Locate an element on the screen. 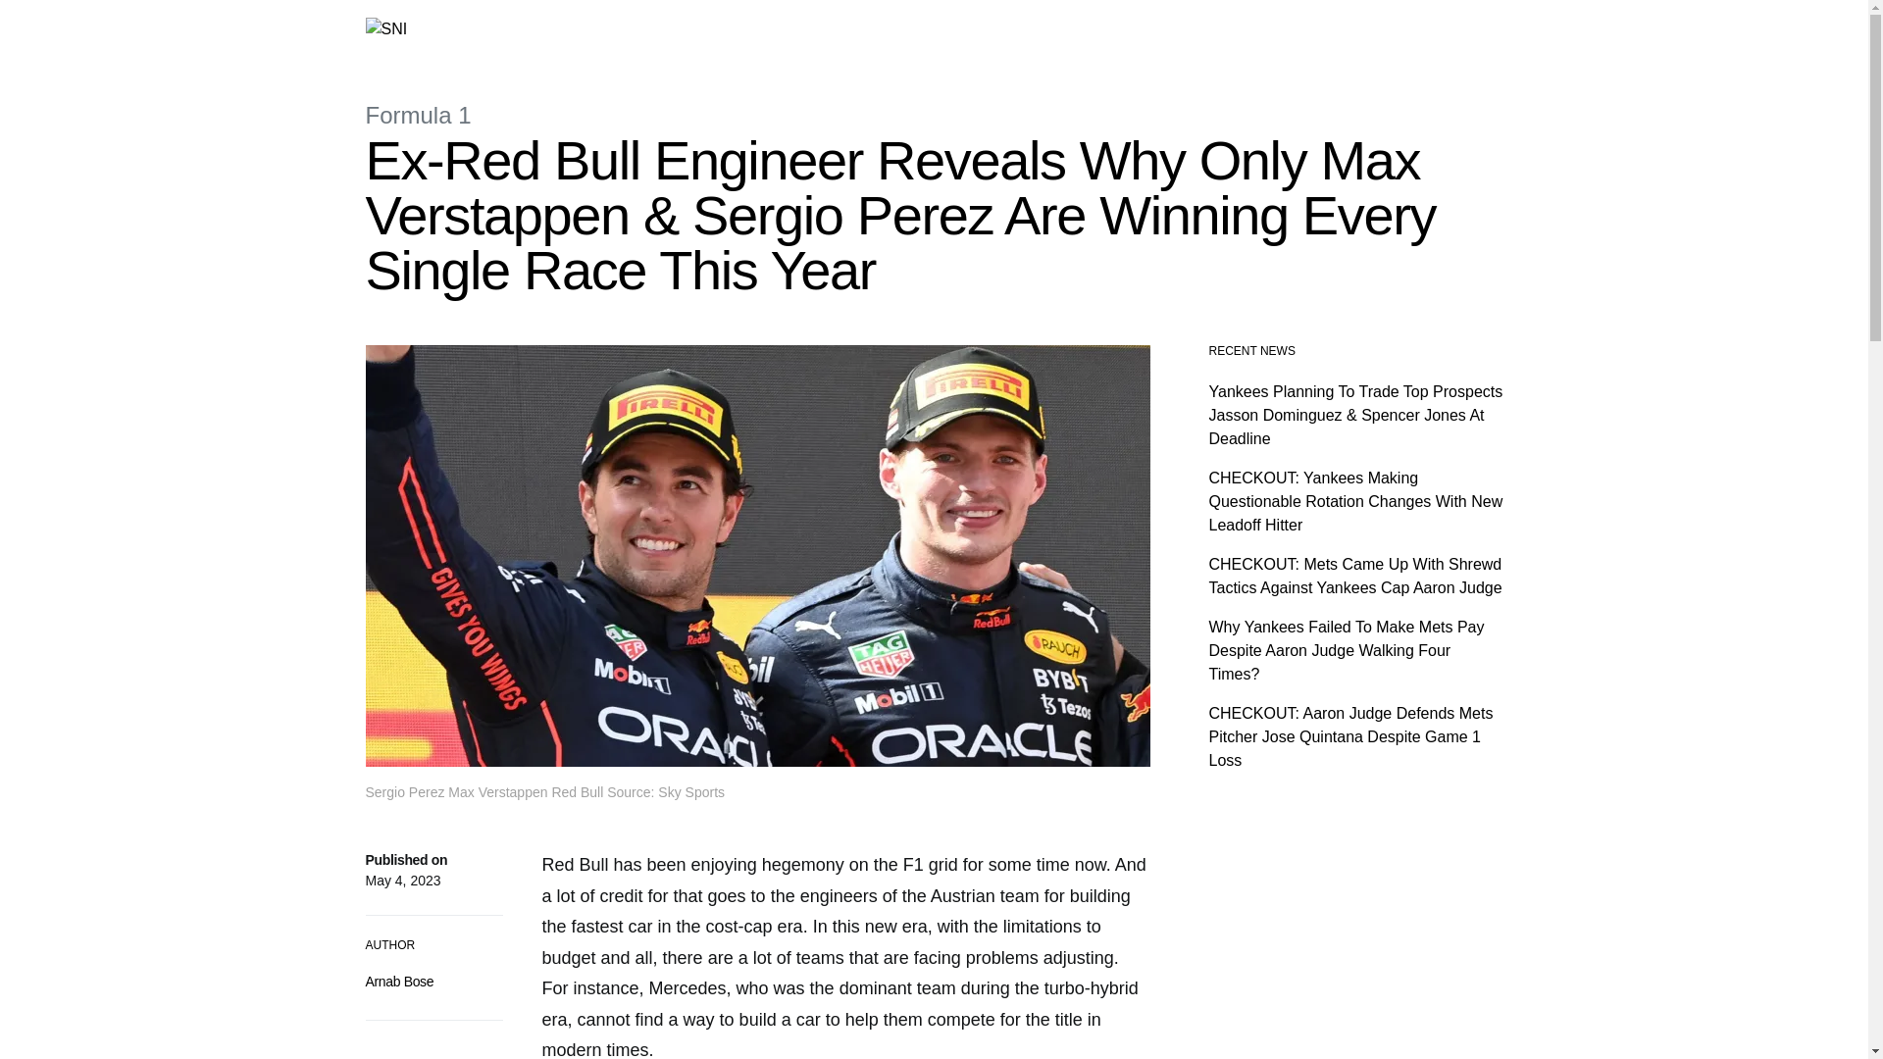 This screenshot has width=1883, height=1059. Formula 1 is located at coordinates (418, 114).